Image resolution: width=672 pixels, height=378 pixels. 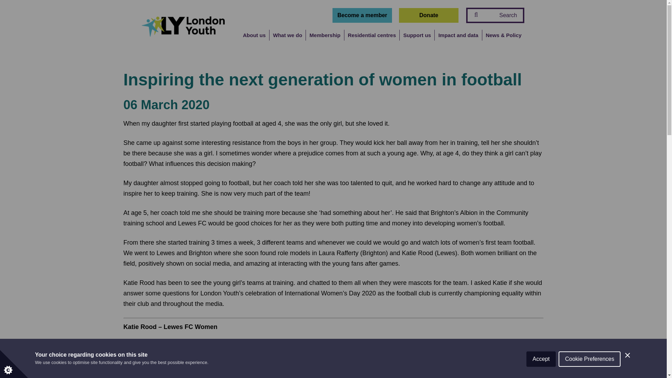 What do you see at coordinates (254, 40) in the screenshot?
I see `About us` at bounding box center [254, 40].